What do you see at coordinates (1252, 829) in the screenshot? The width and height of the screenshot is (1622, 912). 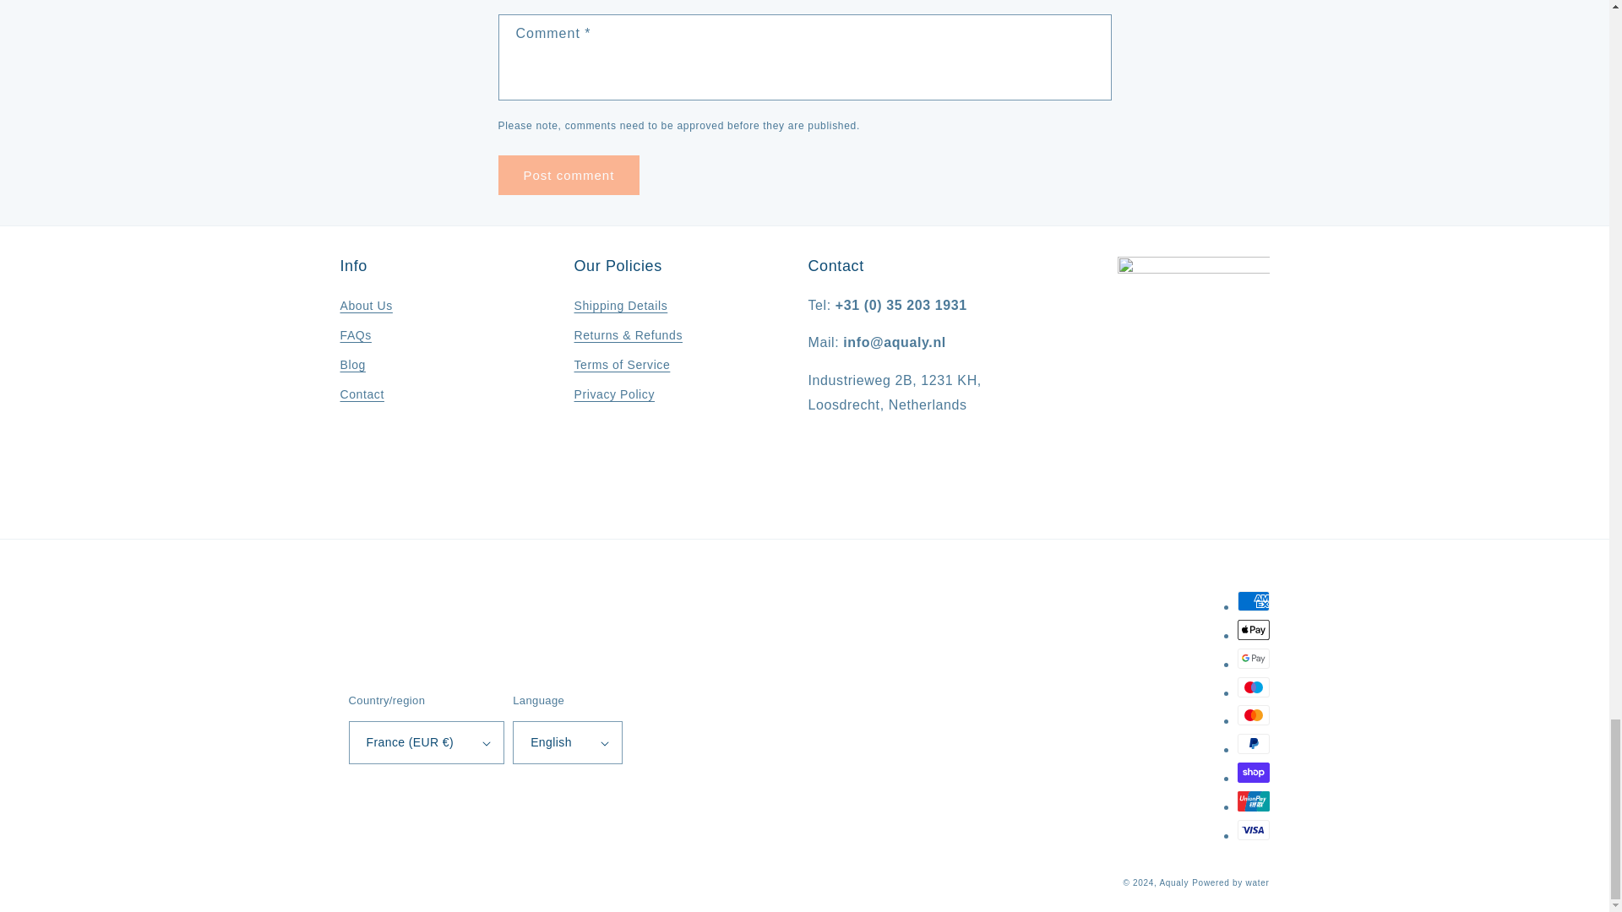 I see `Visa` at bounding box center [1252, 829].